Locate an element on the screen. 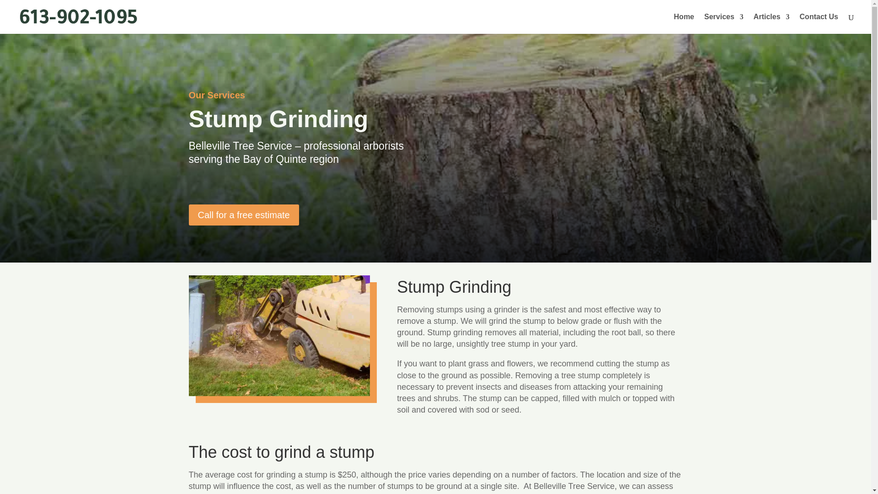  Contact Us is located at coordinates (819, 24).